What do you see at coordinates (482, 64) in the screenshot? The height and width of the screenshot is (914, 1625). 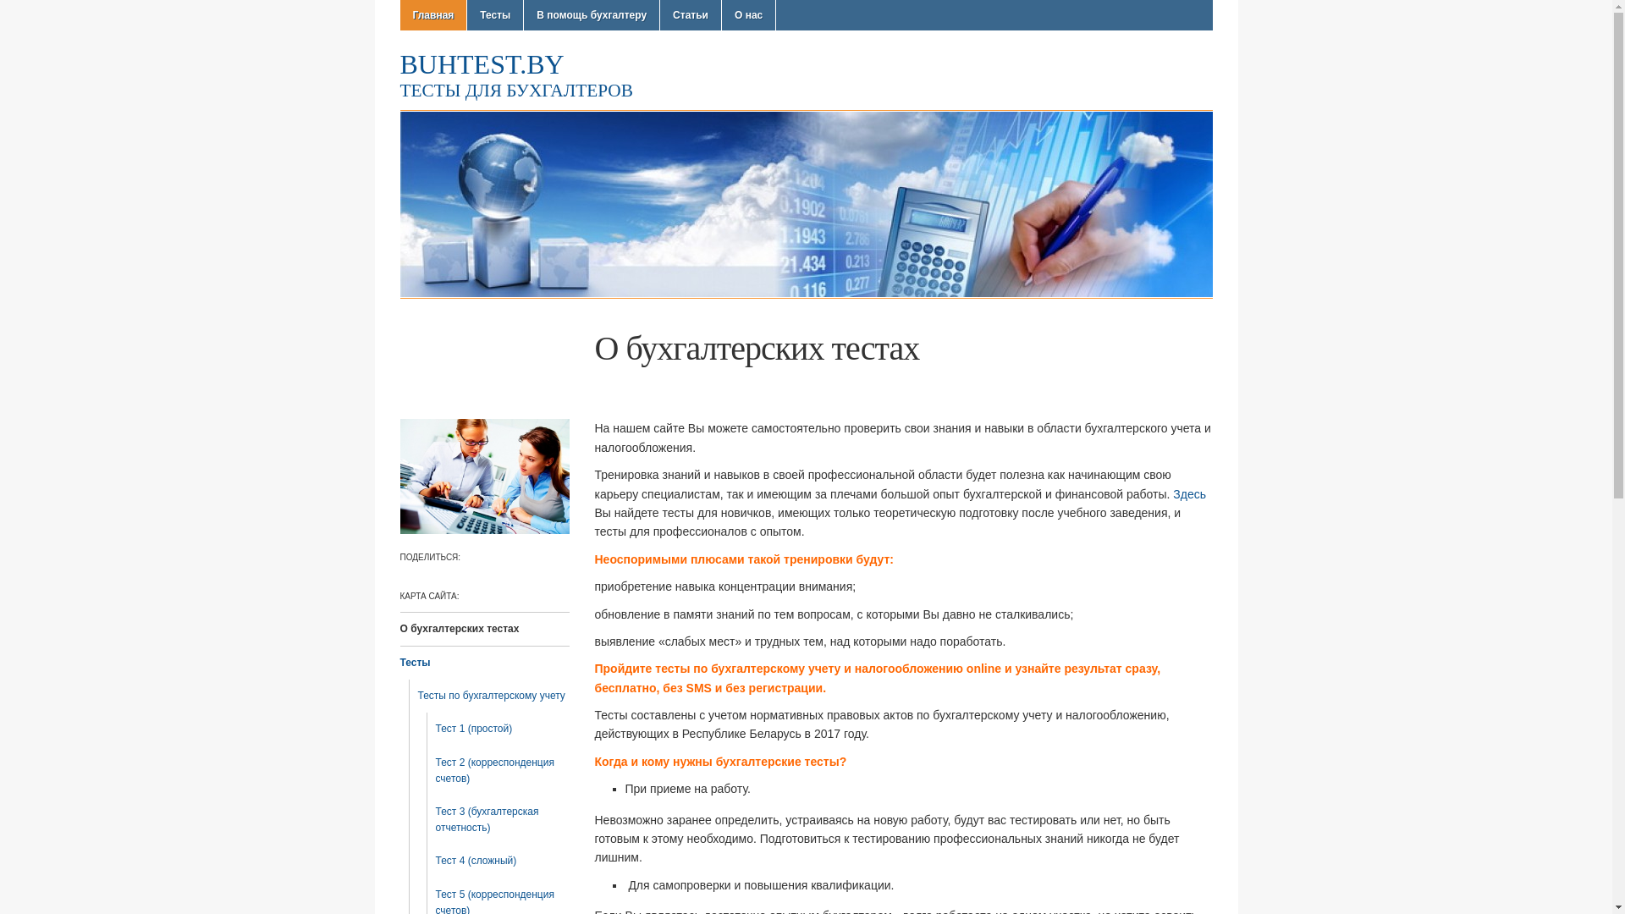 I see `BUHTEST.BY` at bounding box center [482, 64].